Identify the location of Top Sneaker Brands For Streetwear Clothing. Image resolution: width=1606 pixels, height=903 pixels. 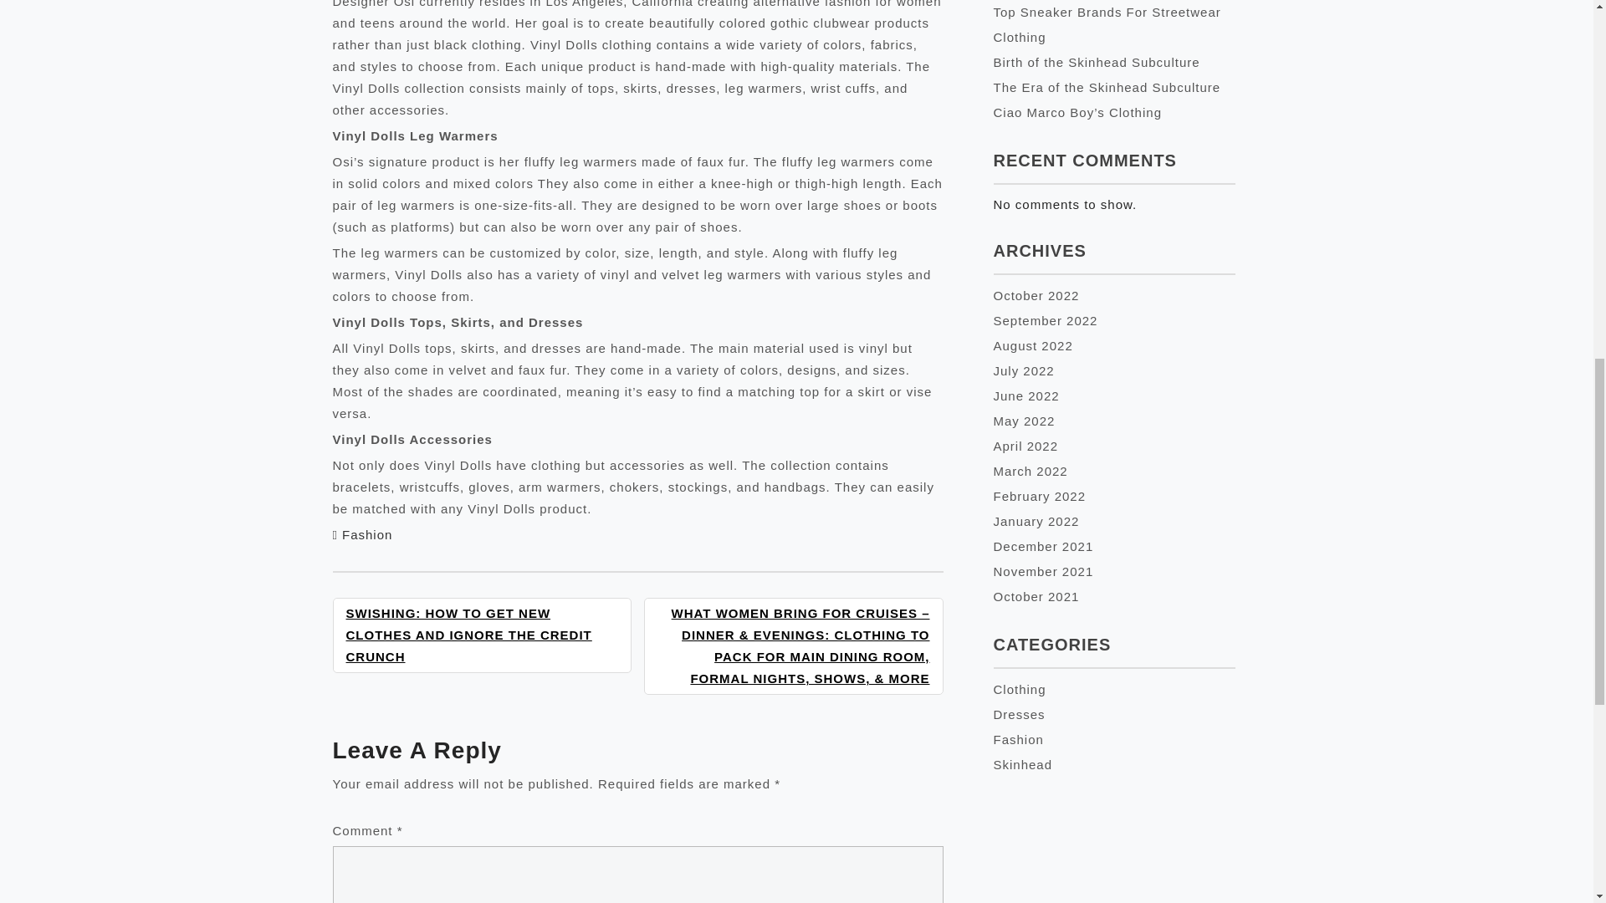
(1107, 24).